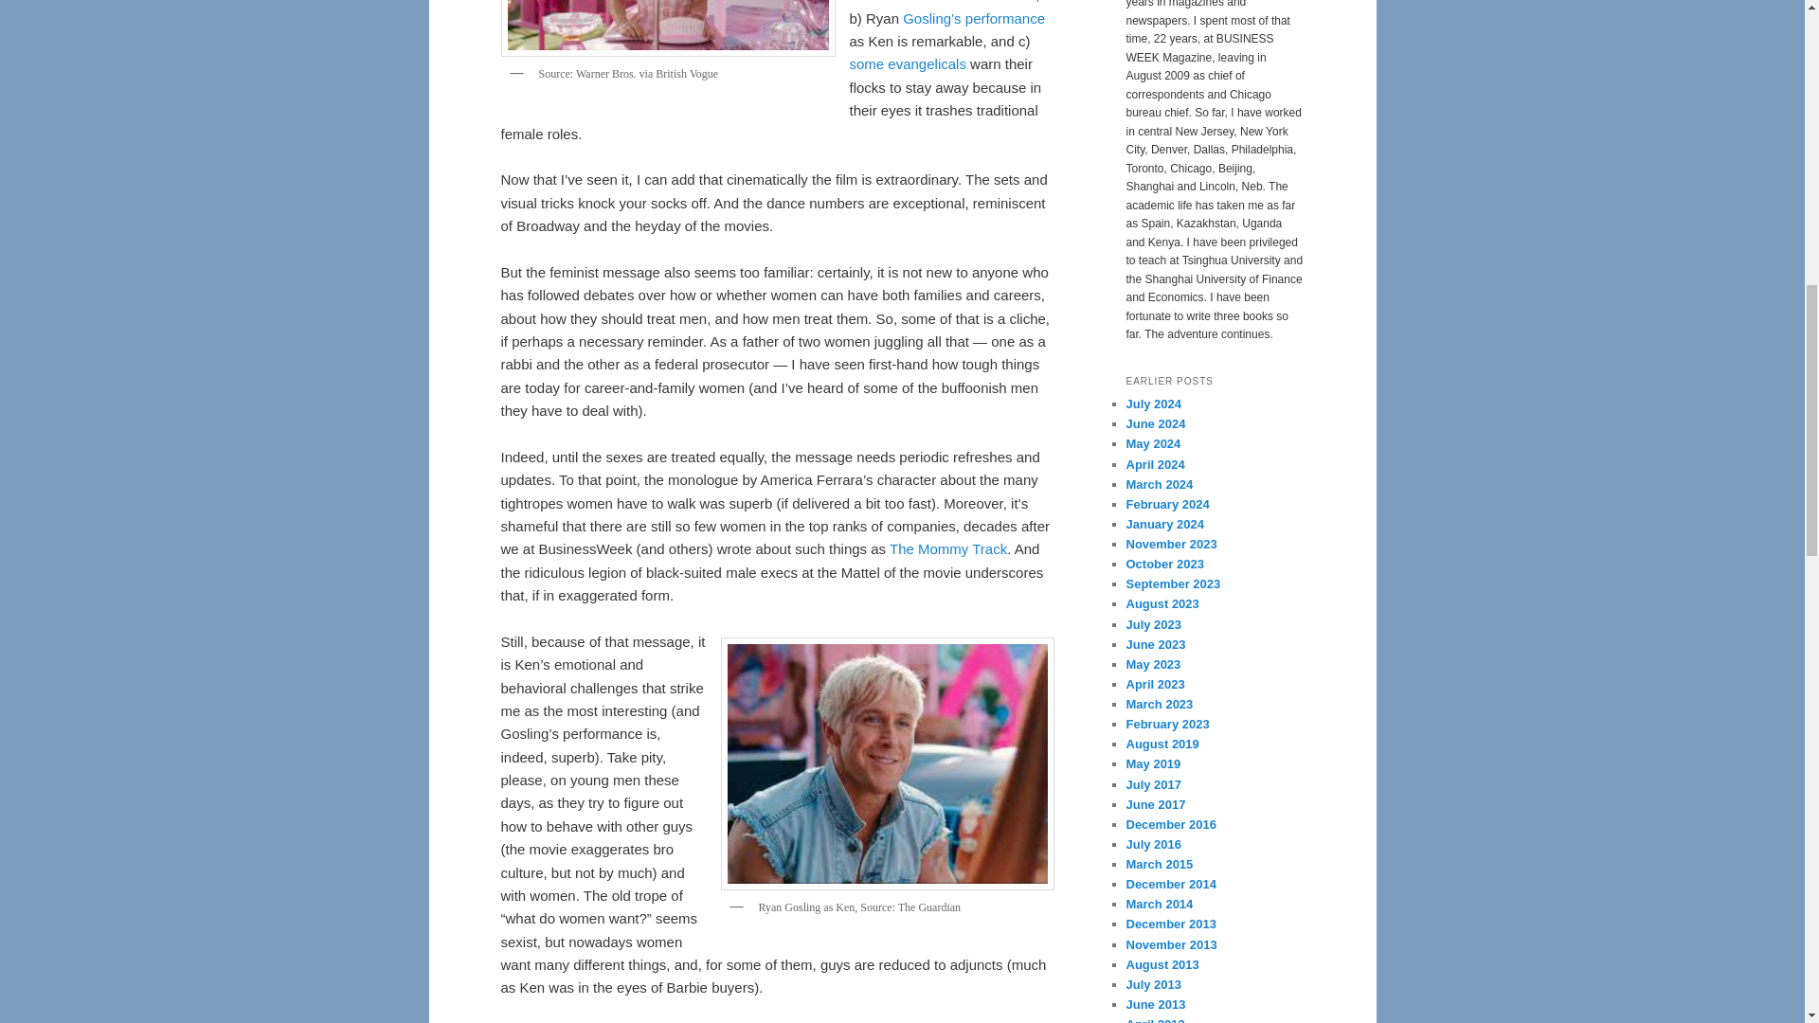 This screenshot has height=1023, width=1819. What do you see at coordinates (908, 63) in the screenshot?
I see `some evangelicals` at bounding box center [908, 63].